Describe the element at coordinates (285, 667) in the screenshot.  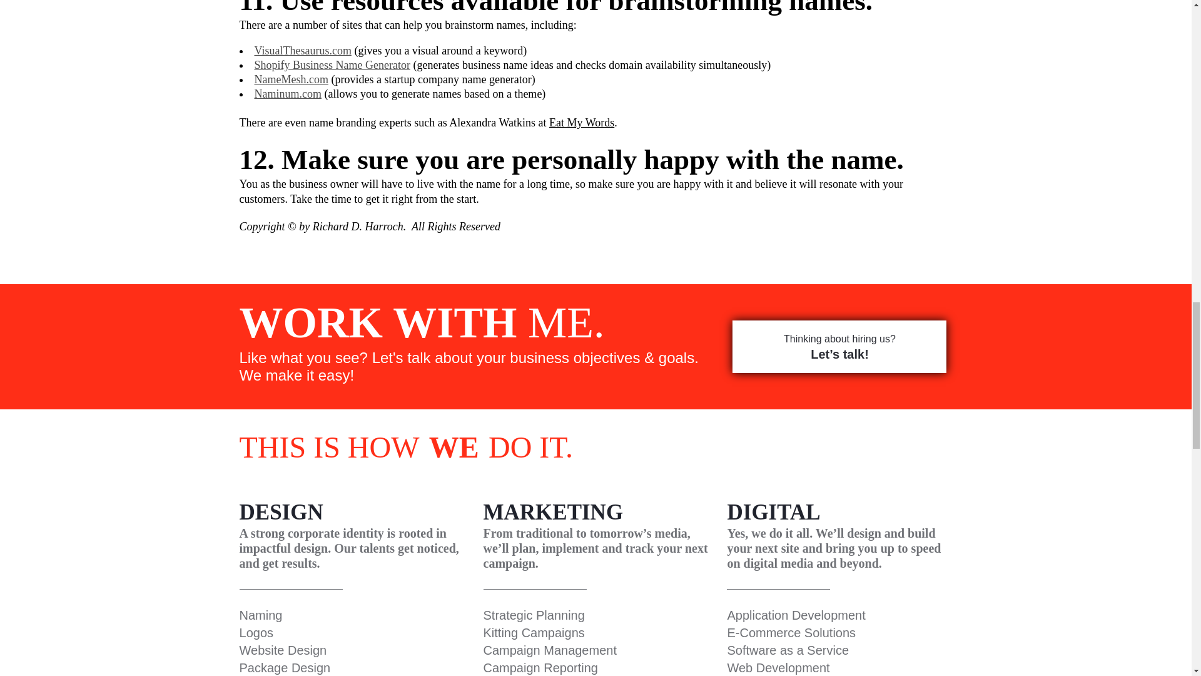
I see `Package Design` at that location.